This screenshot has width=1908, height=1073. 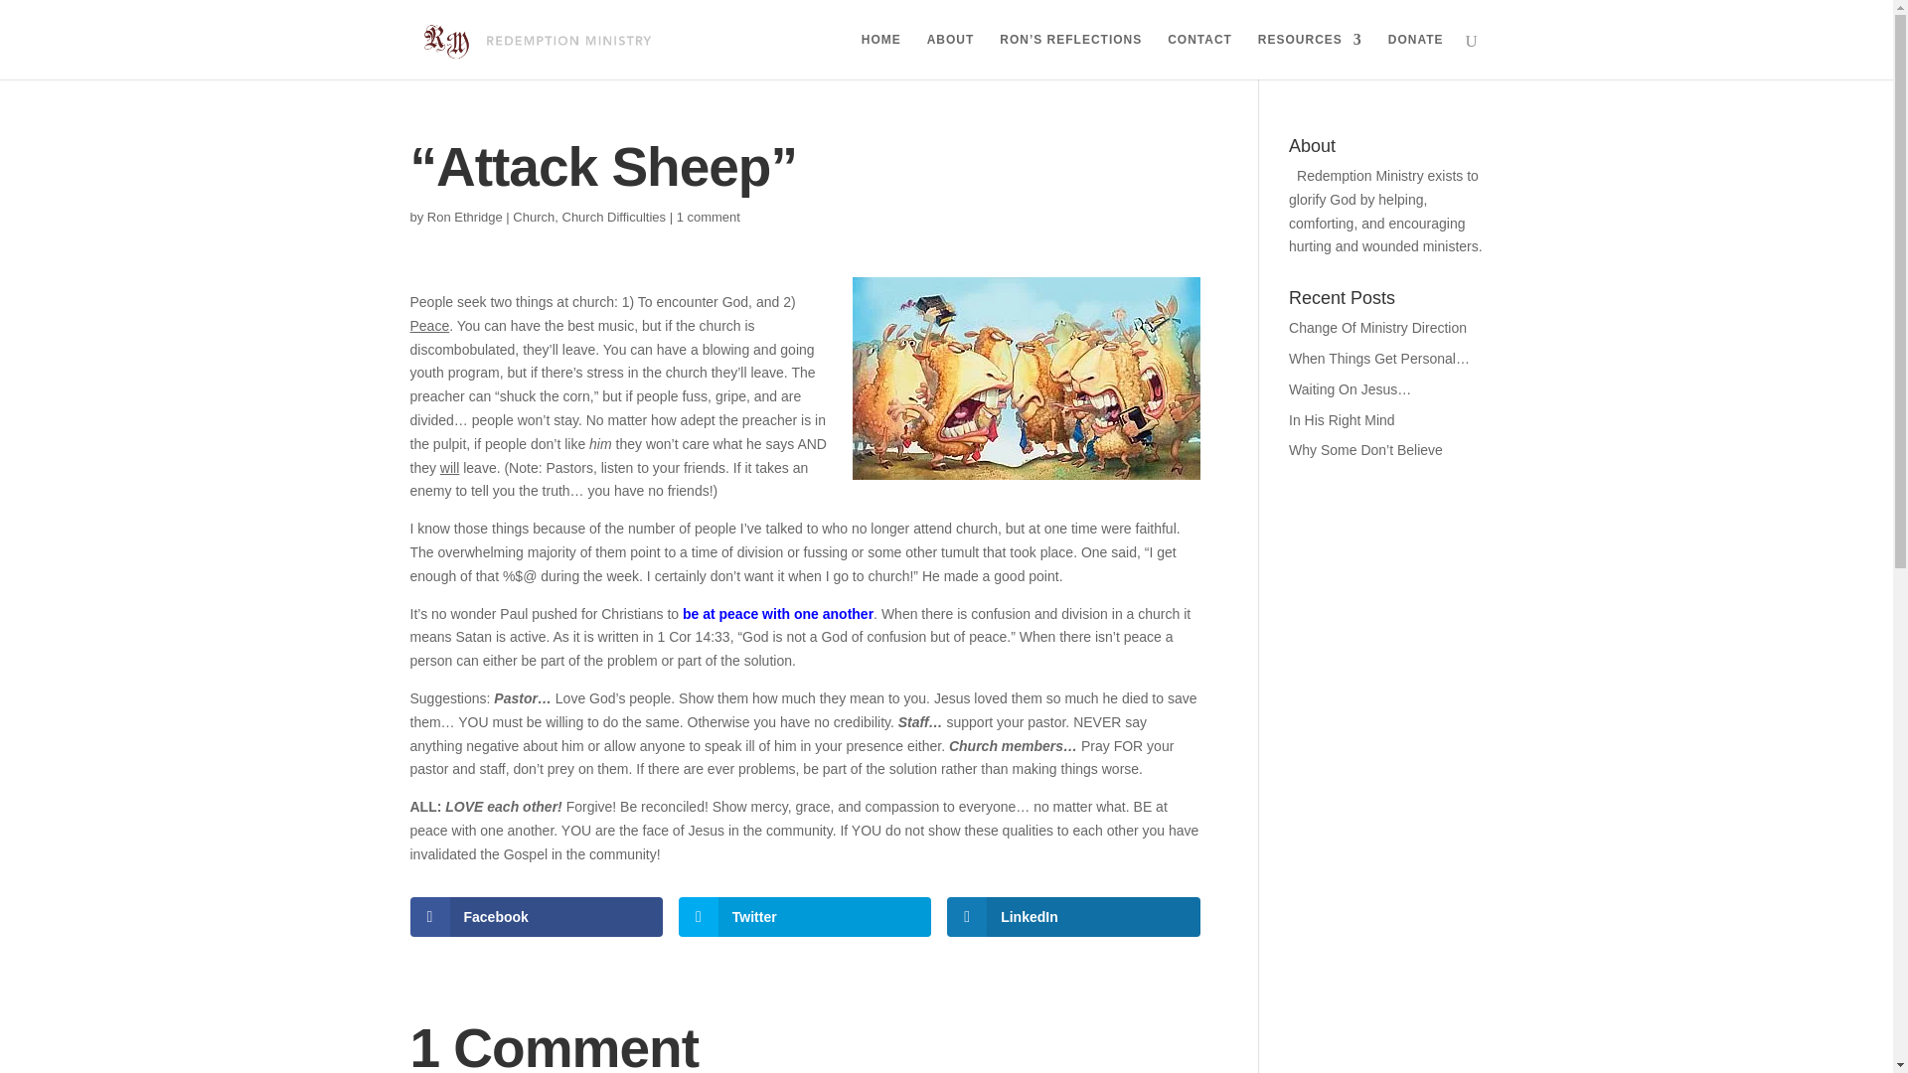 What do you see at coordinates (465, 215) in the screenshot?
I see `Ron Ethridge` at bounding box center [465, 215].